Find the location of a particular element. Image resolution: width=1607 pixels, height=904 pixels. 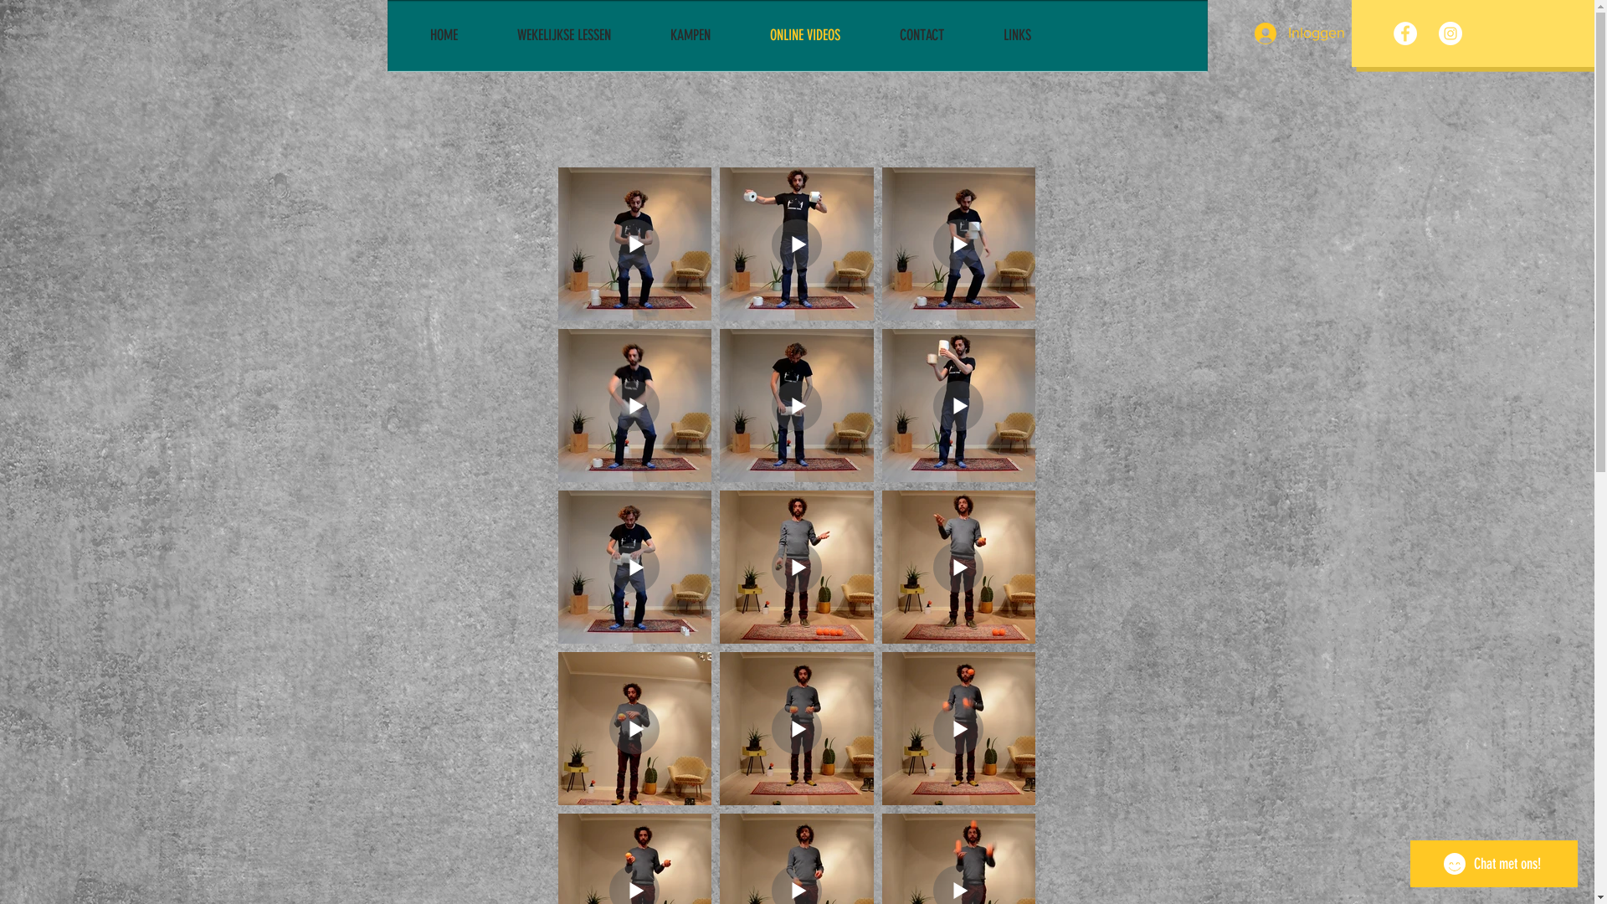

LINKS is located at coordinates (1035, 35).